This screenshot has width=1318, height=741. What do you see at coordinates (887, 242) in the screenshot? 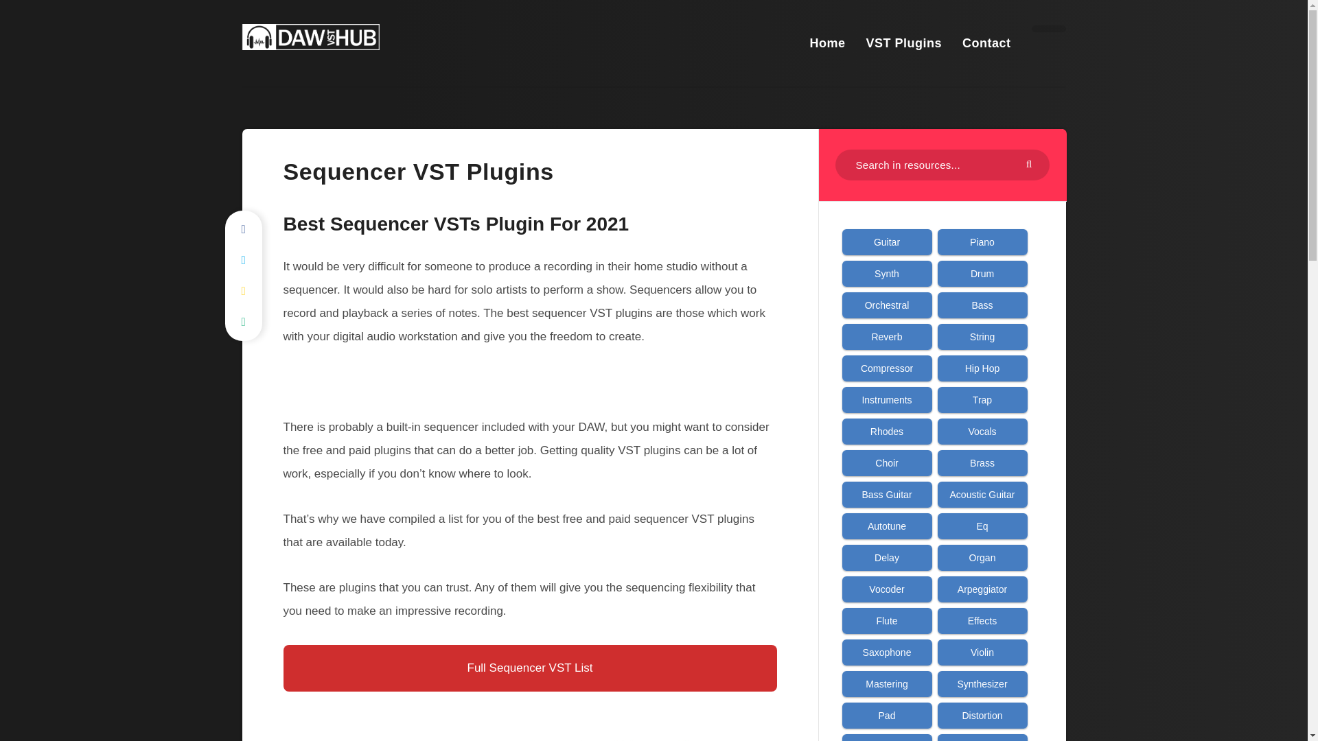
I see `Guitar` at bounding box center [887, 242].